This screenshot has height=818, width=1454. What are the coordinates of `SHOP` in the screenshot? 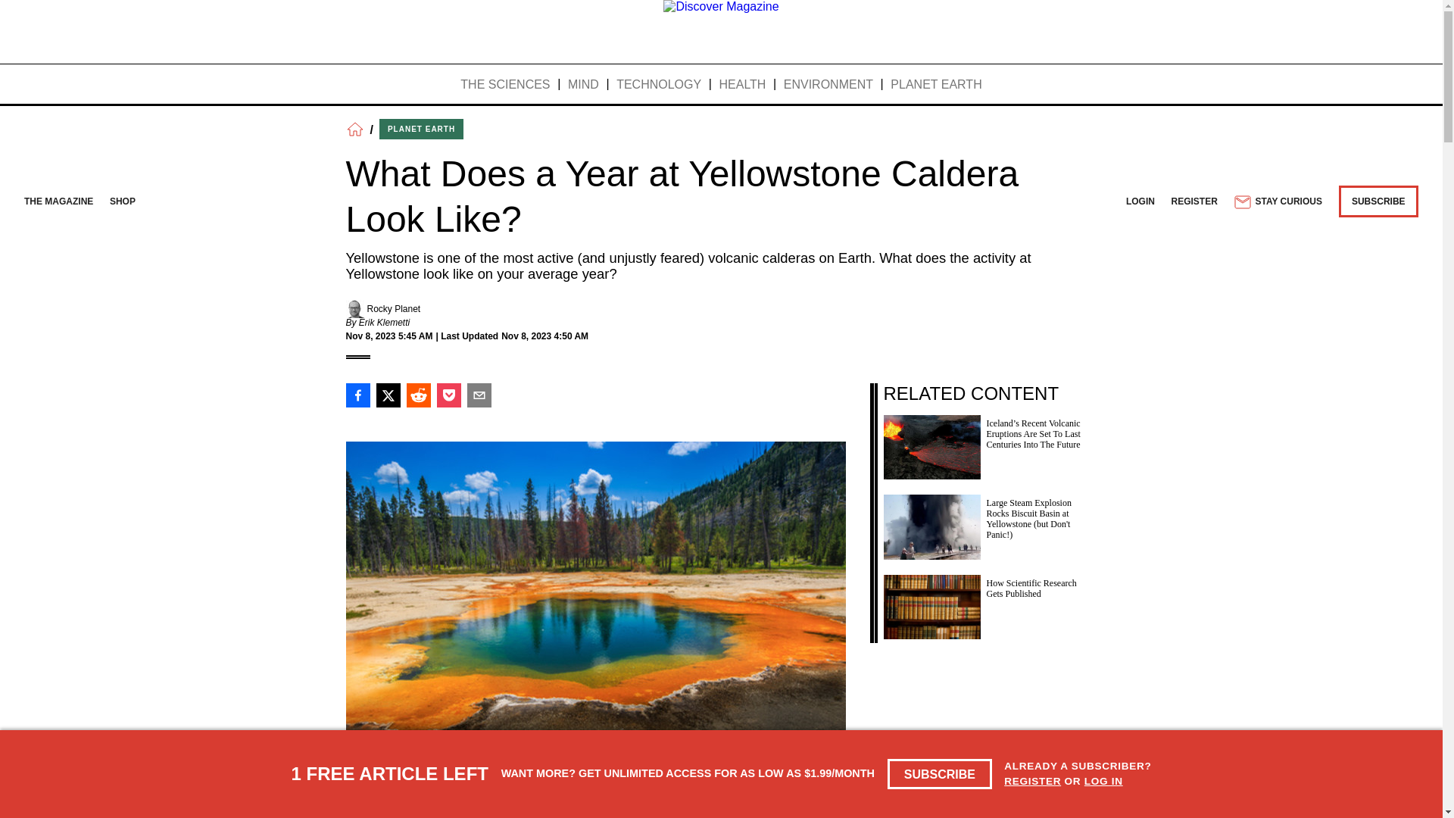 It's located at (123, 201).